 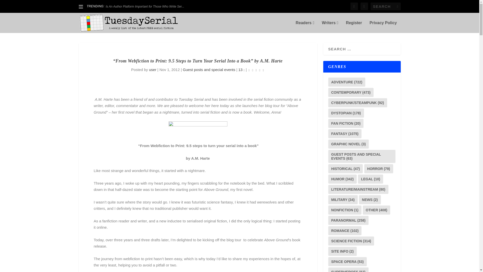 What do you see at coordinates (256, 70) in the screenshot?
I see `Rating: 0.00` at bounding box center [256, 70].